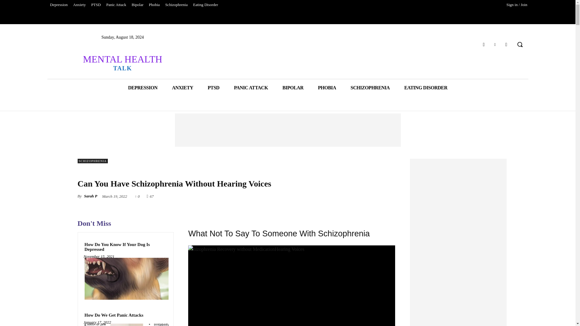 The image size is (580, 326). Describe the element at coordinates (116, 5) in the screenshot. I see `Panic Attack` at that location.